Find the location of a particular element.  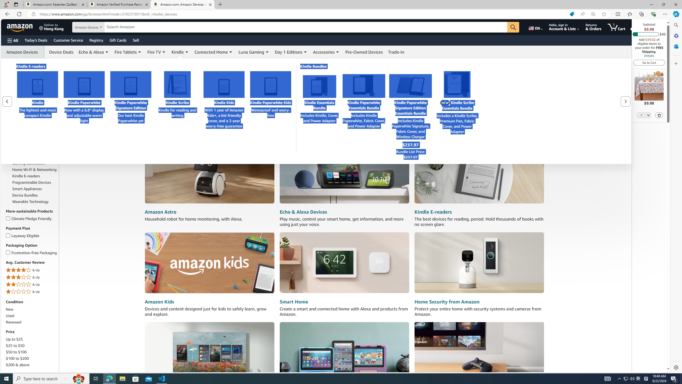

1 item in cart is located at coordinates (616, 27).